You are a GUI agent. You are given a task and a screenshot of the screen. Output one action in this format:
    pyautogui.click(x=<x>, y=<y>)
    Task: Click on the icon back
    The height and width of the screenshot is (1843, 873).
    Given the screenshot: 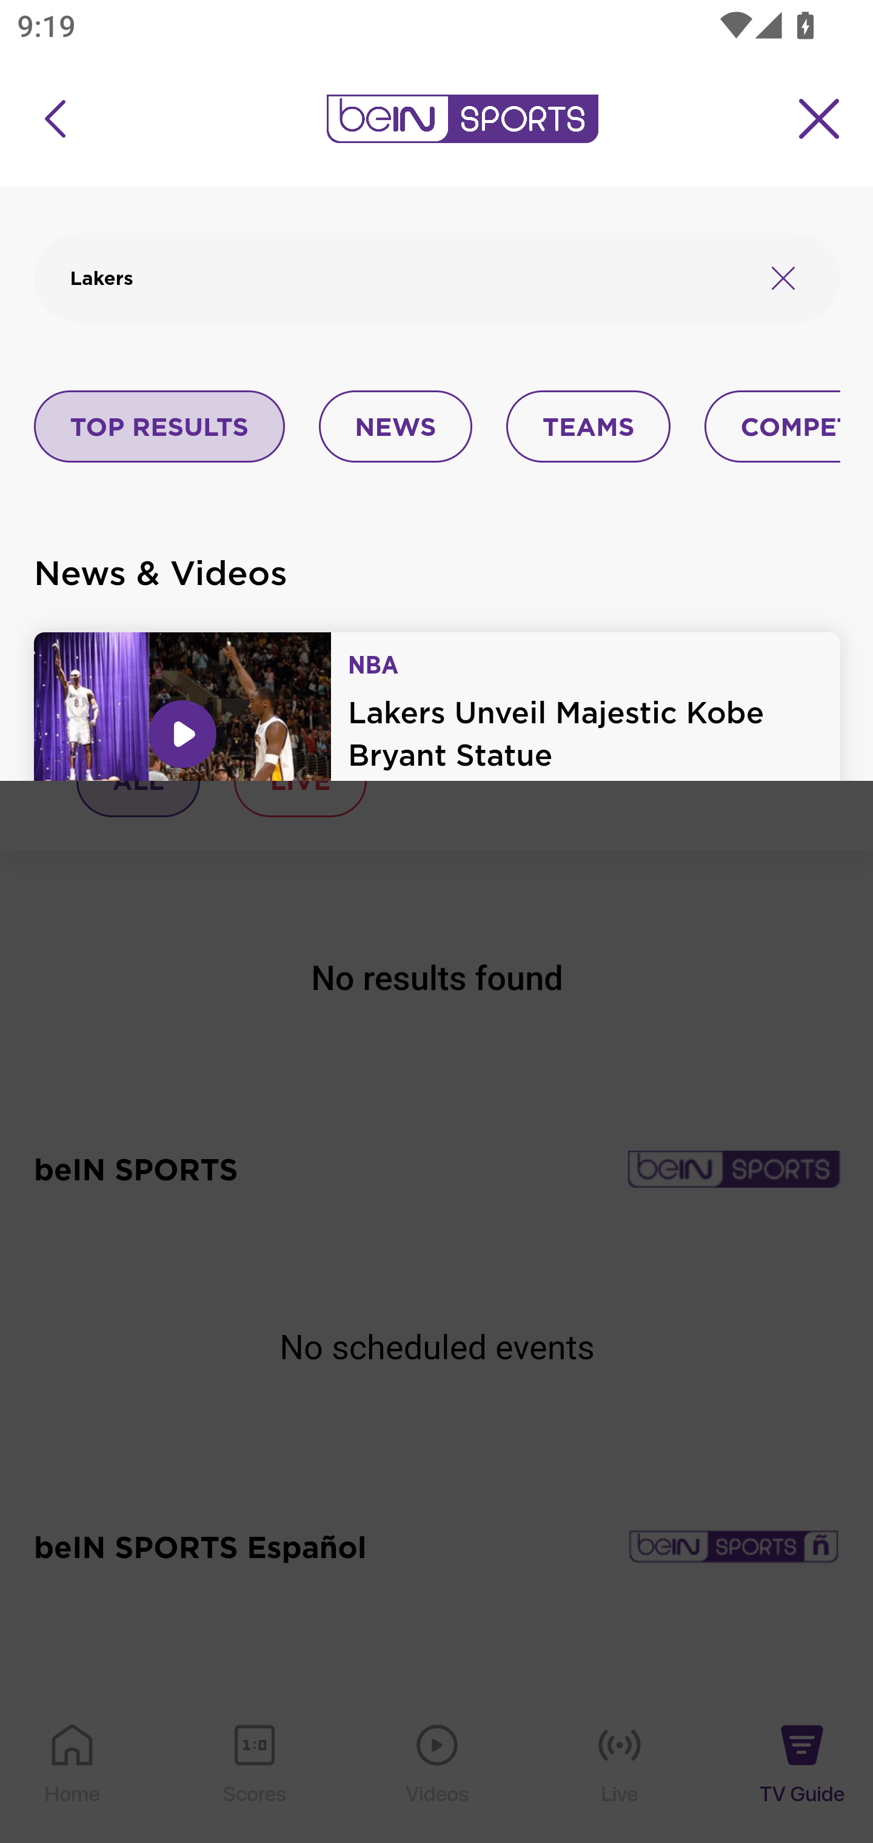 What is the action you would take?
    pyautogui.click(x=55, y=119)
    